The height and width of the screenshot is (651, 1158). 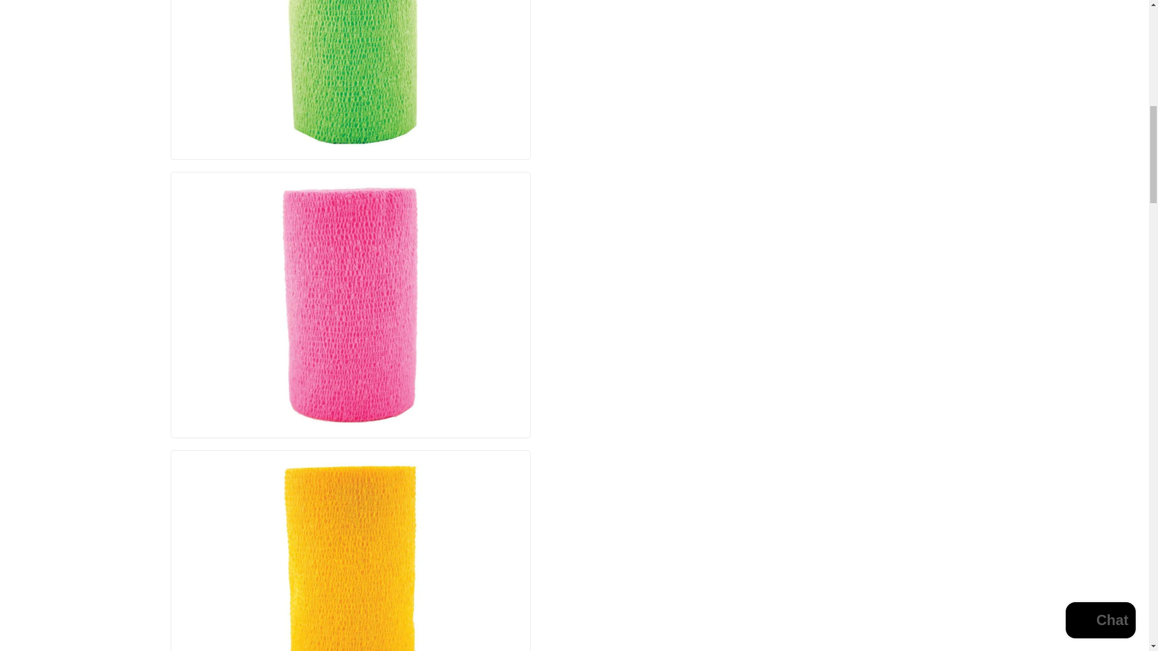 I want to click on Open Product Zoom, so click(x=351, y=557).